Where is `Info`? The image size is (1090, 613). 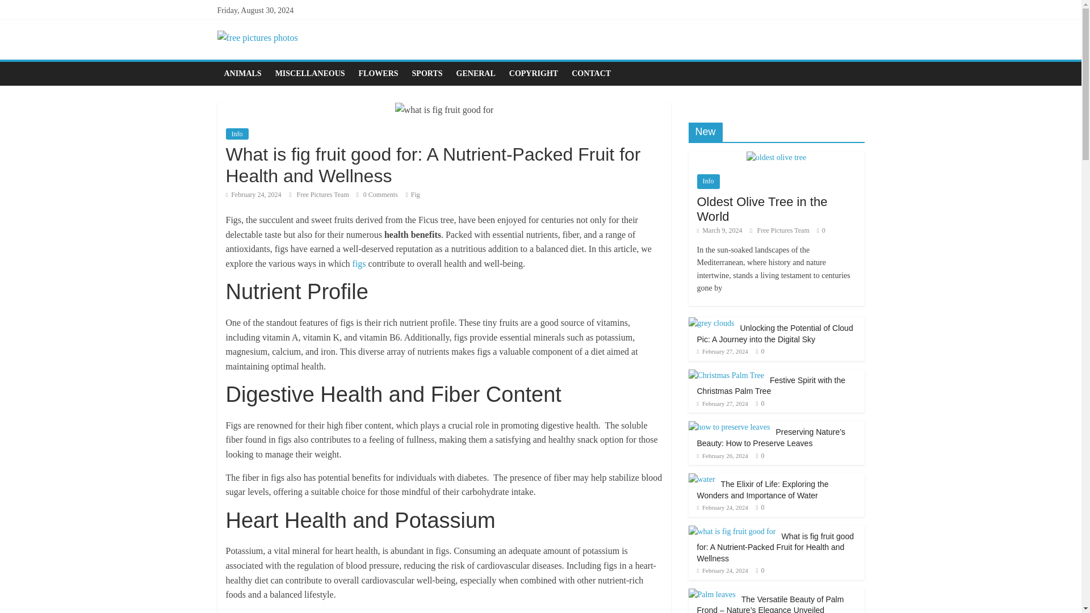 Info is located at coordinates (237, 134).